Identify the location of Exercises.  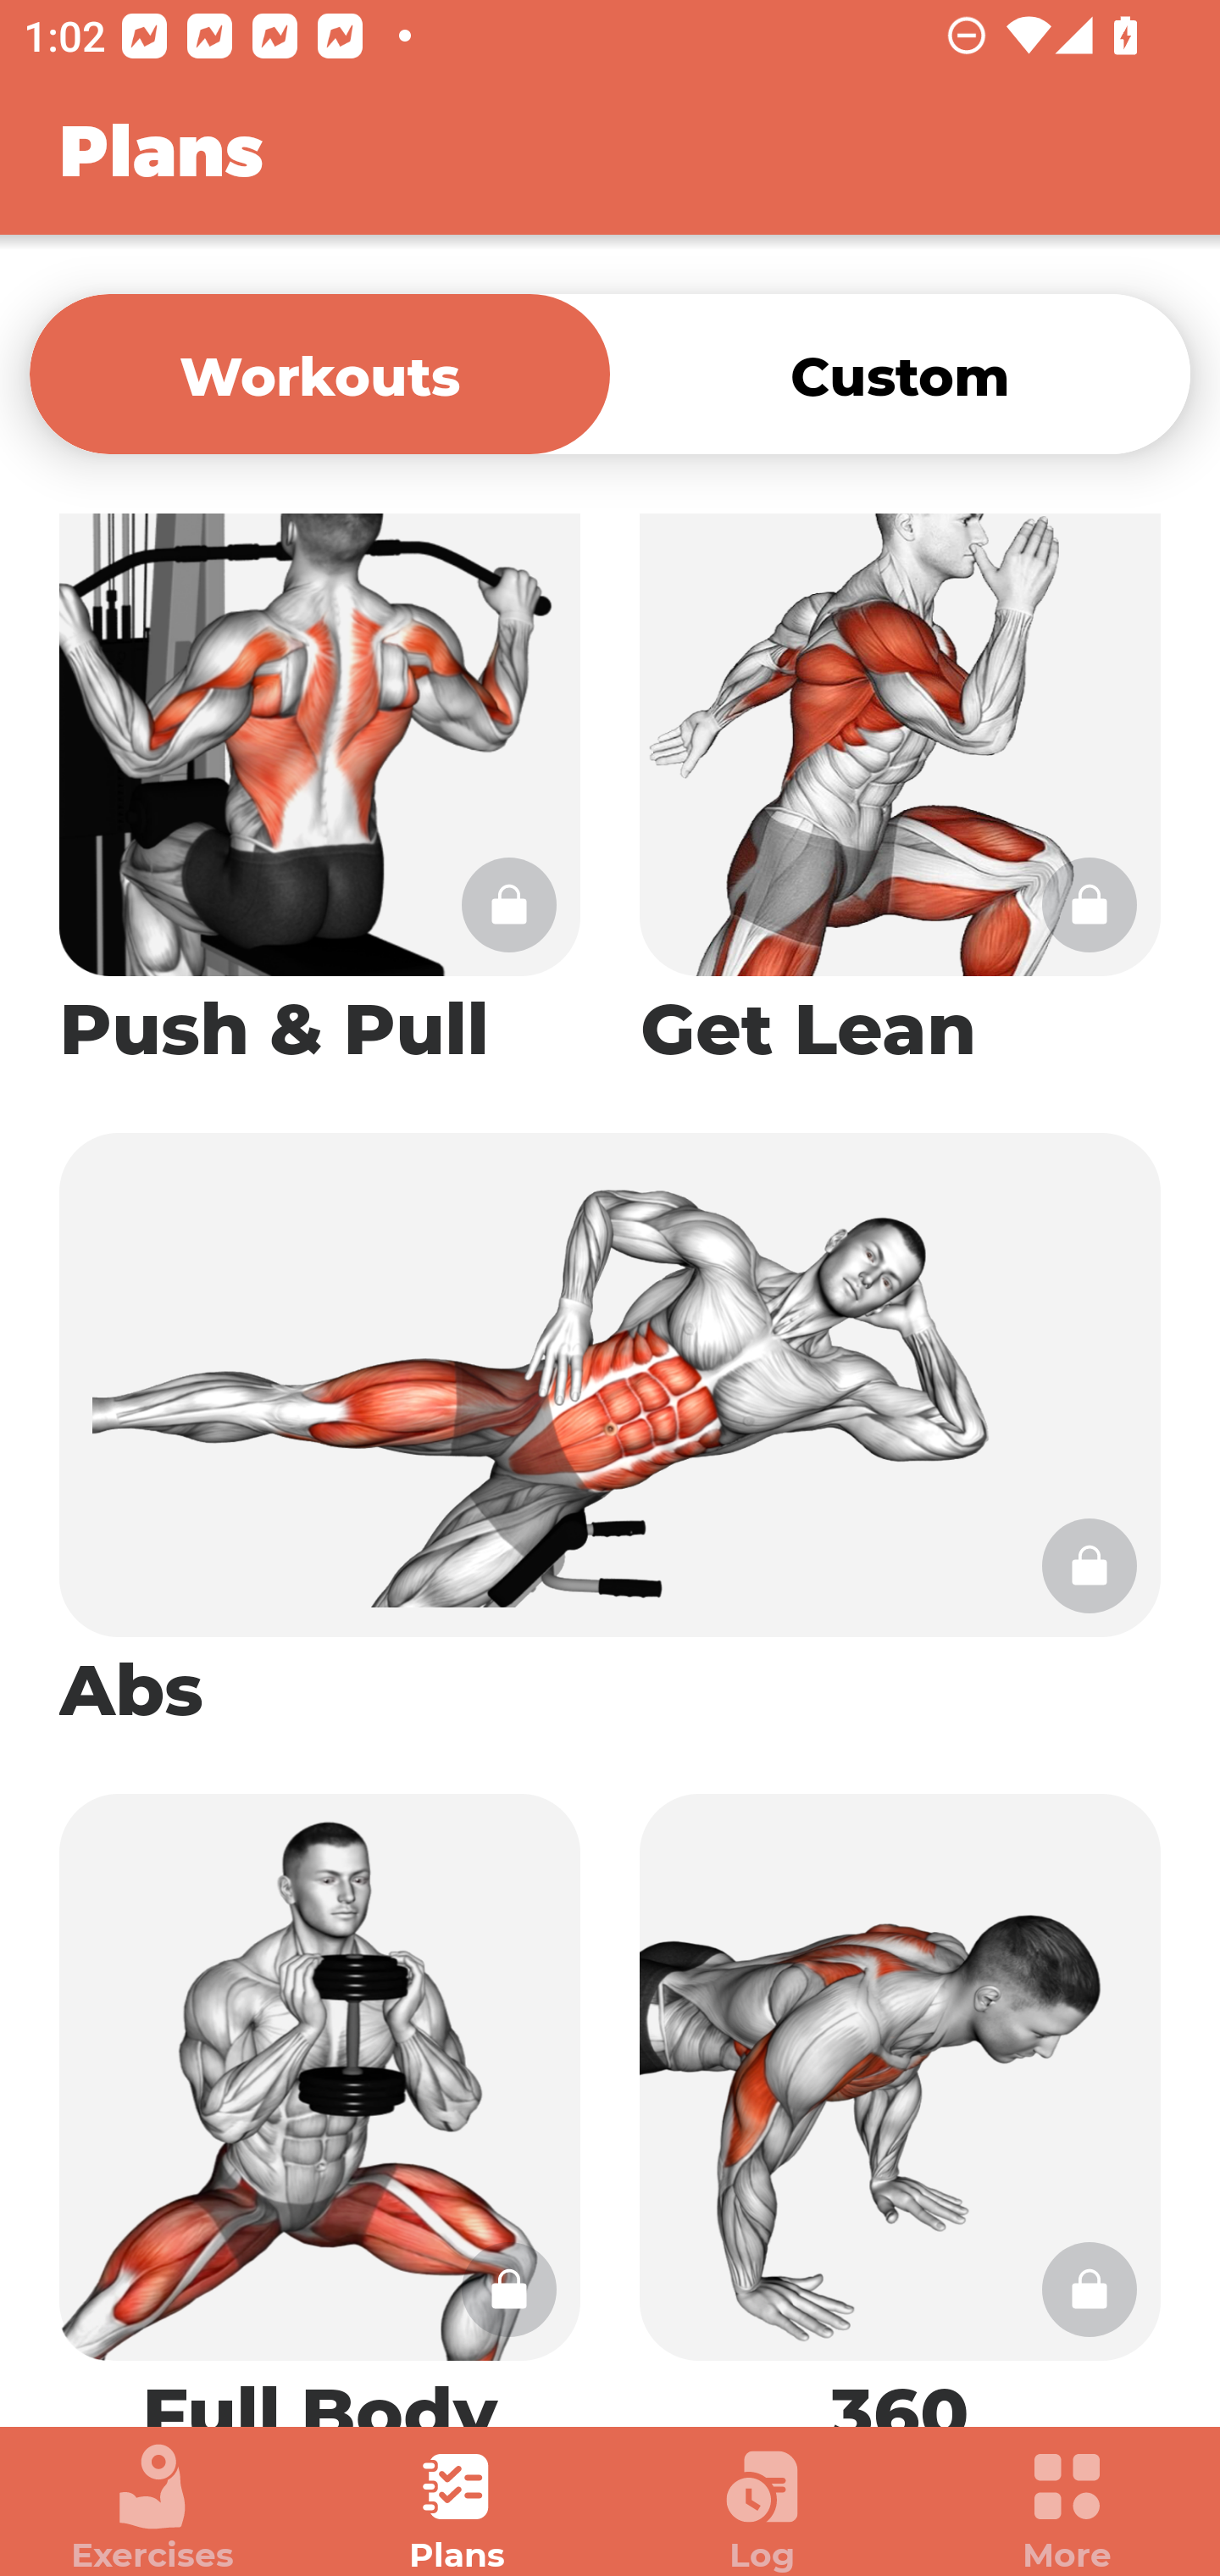
(152, 2508).